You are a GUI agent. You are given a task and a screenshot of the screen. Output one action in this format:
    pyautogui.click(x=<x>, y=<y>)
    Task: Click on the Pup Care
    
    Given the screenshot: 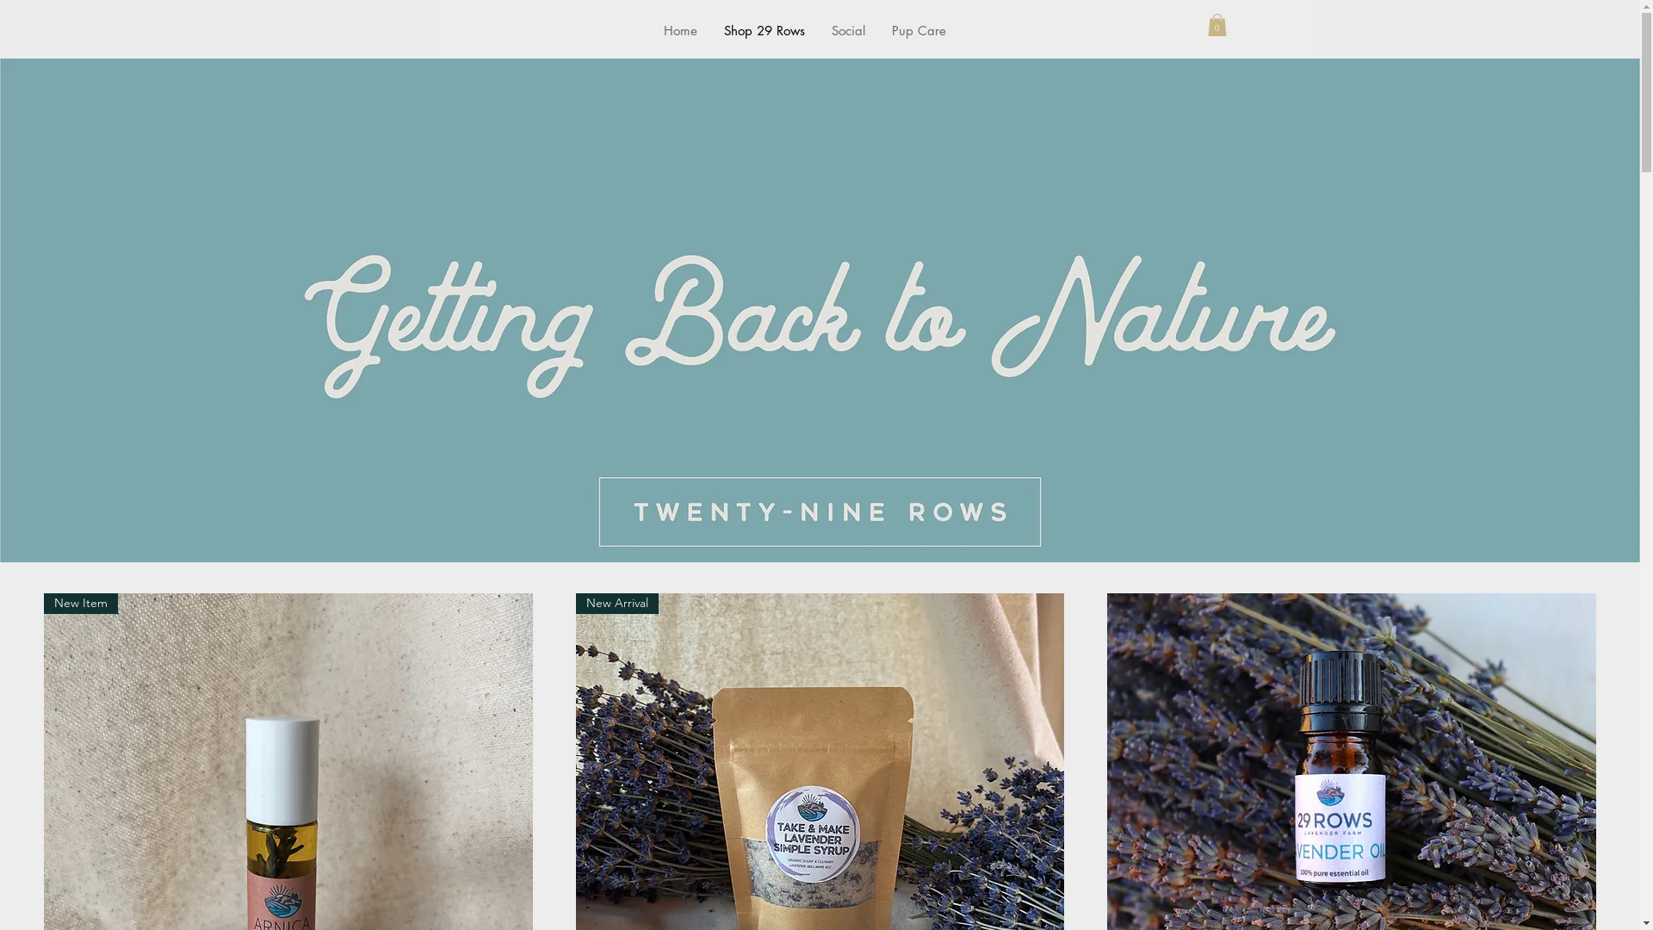 What is the action you would take?
    pyautogui.click(x=919, y=31)
    